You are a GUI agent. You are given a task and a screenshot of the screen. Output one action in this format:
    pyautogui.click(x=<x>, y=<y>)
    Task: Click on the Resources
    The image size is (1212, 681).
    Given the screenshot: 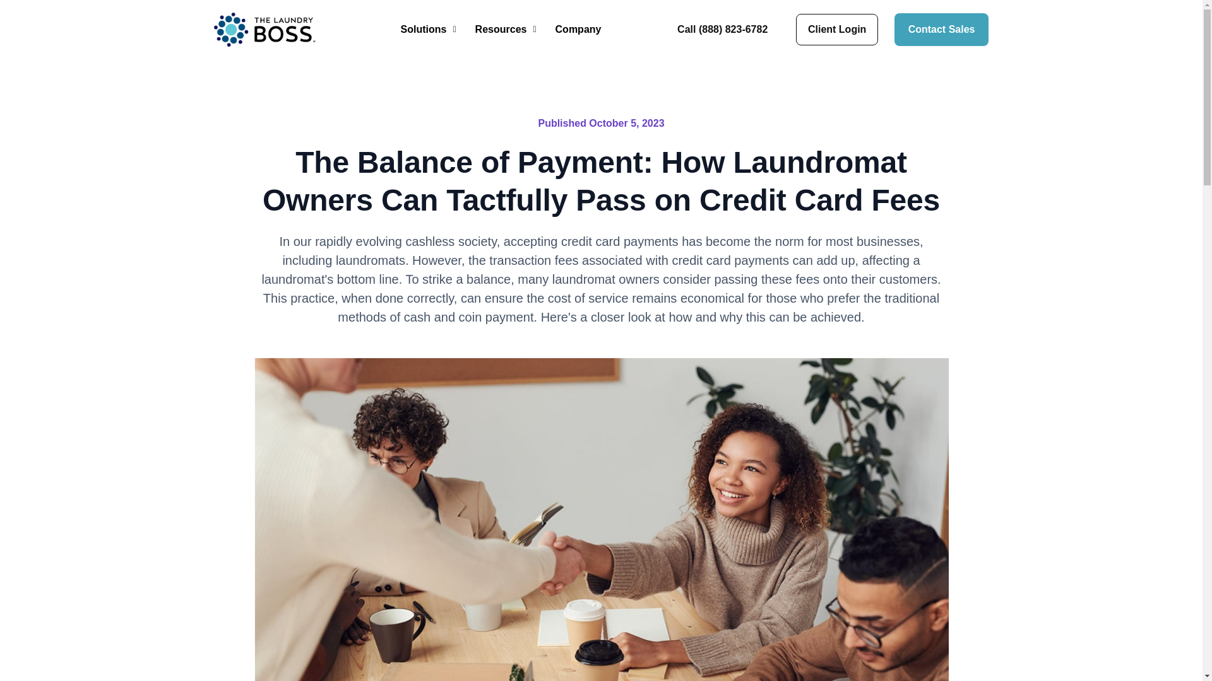 What is the action you would take?
    pyautogui.click(x=506, y=30)
    